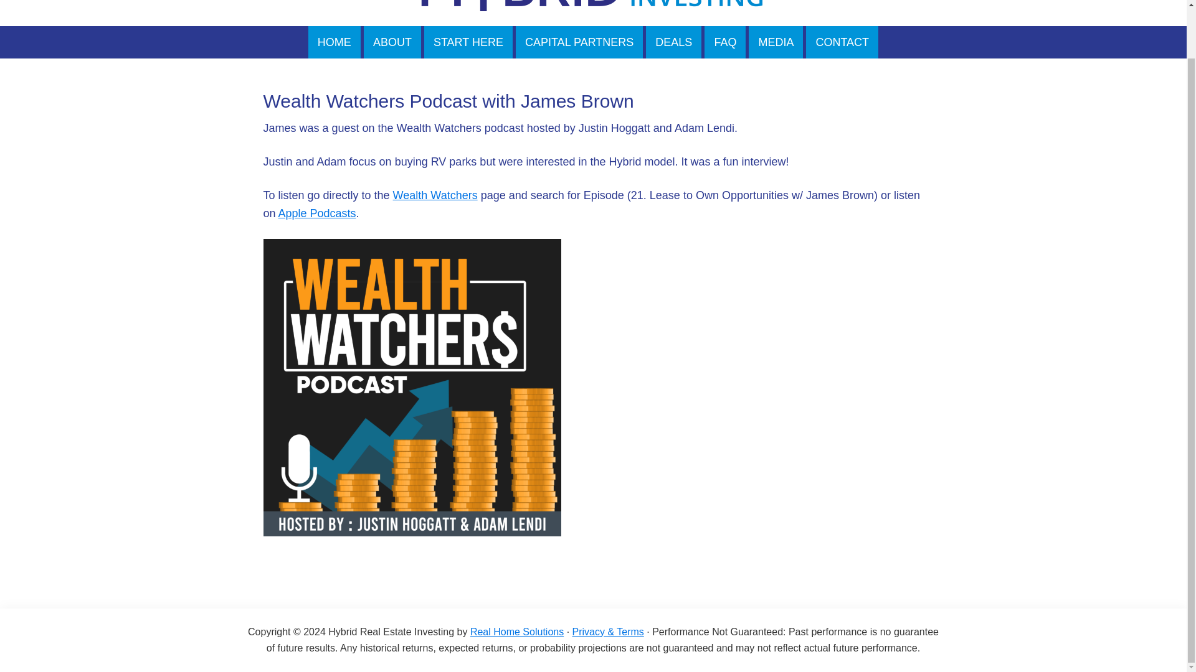 The width and height of the screenshot is (1196, 672). What do you see at coordinates (842, 42) in the screenshot?
I see `CONTACT` at bounding box center [842, 42].